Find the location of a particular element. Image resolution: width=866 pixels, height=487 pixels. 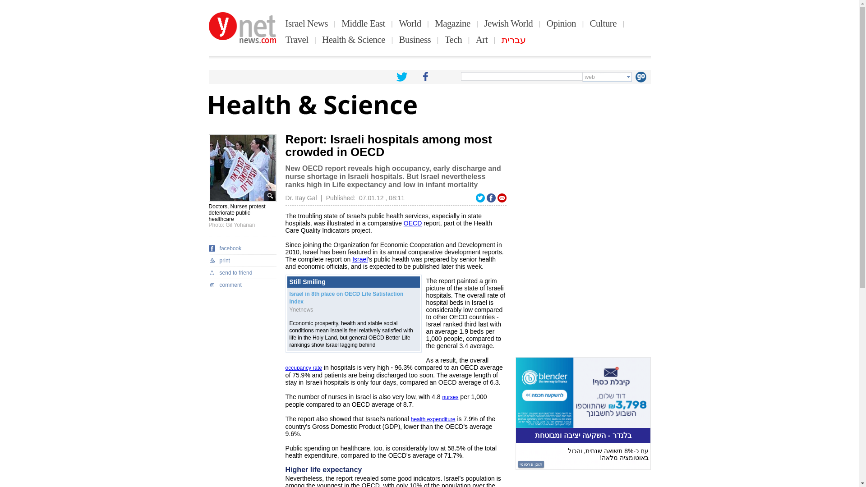

Travel is located at coordinates (297, 40).